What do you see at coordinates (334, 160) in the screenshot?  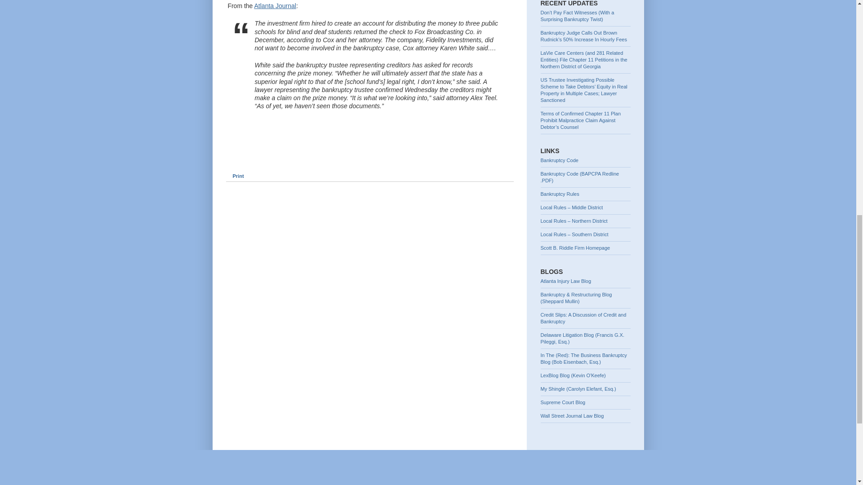 I see `Share this post on LinkedIn` at bounding box center [334, 160].